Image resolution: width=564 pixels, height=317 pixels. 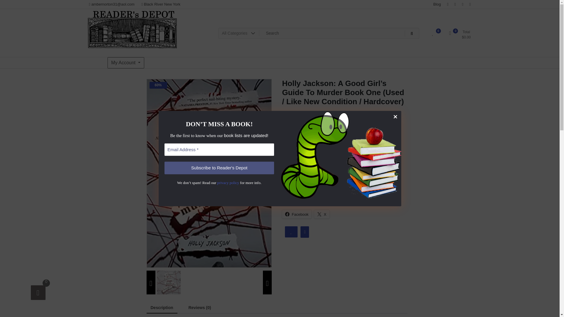 I want to click on X, so click(x=322, y=214).